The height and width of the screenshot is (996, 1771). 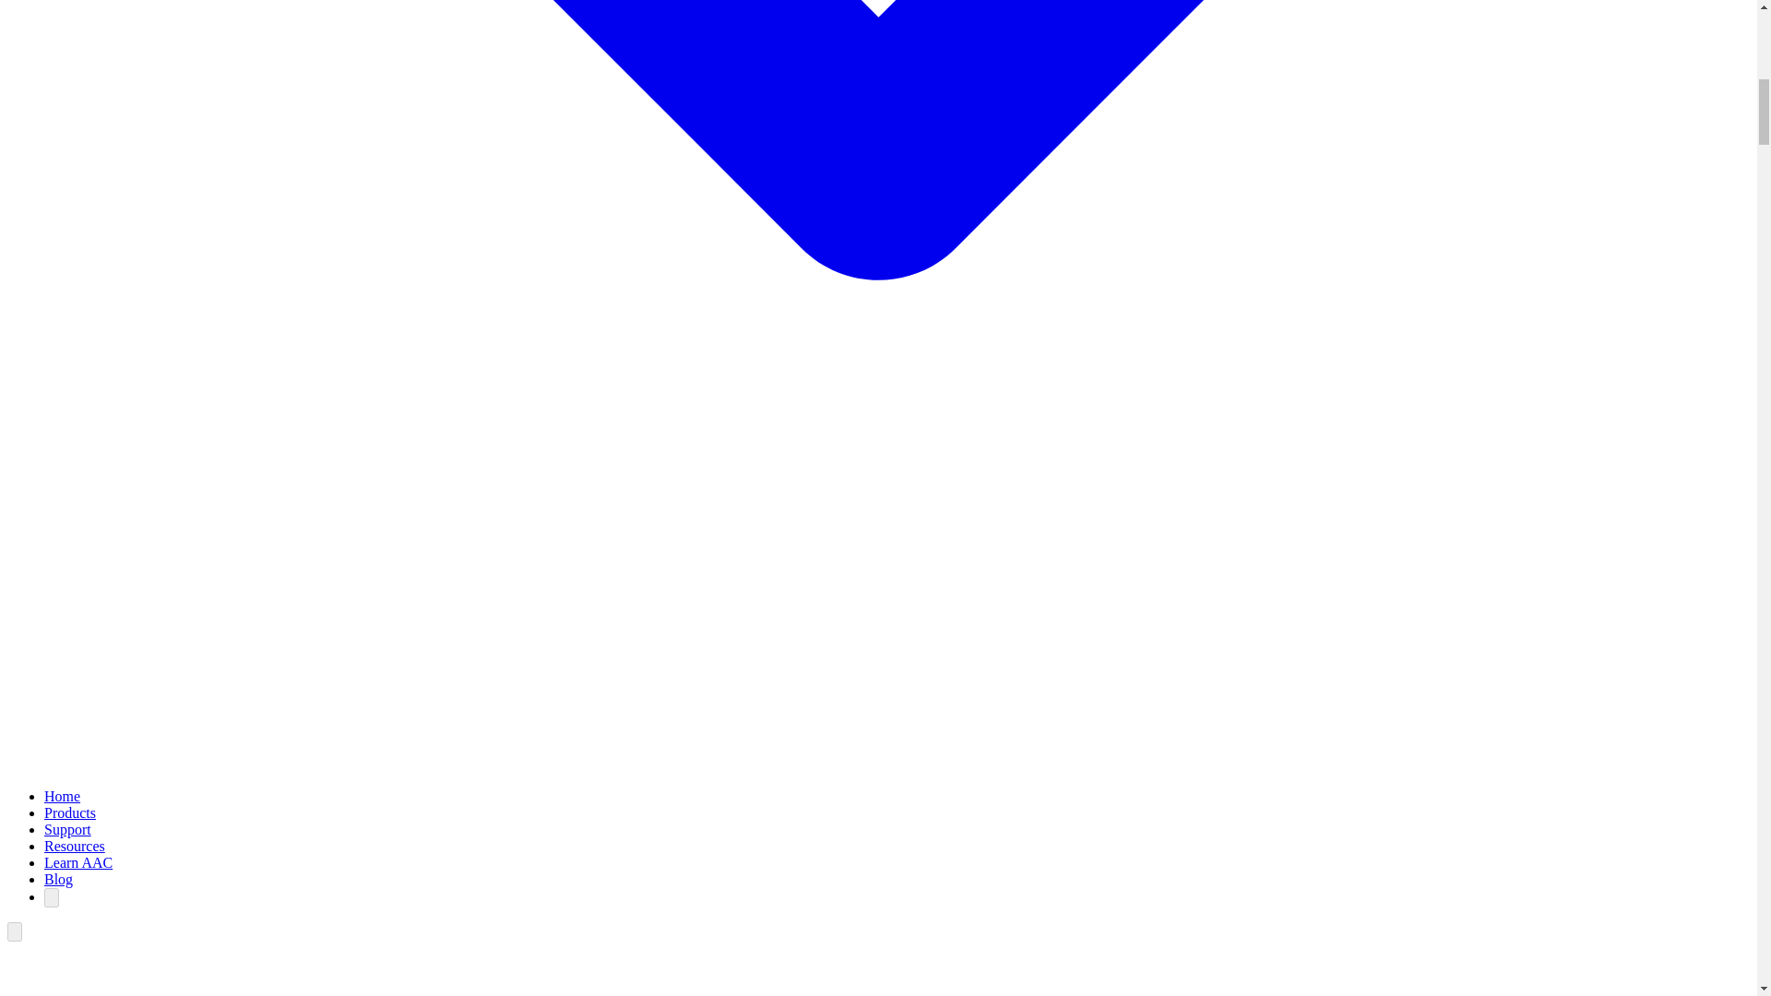 What do you see at coordinates (74, 846) in the screenshot?
I see `Resources` at bounding box center [74, 846].